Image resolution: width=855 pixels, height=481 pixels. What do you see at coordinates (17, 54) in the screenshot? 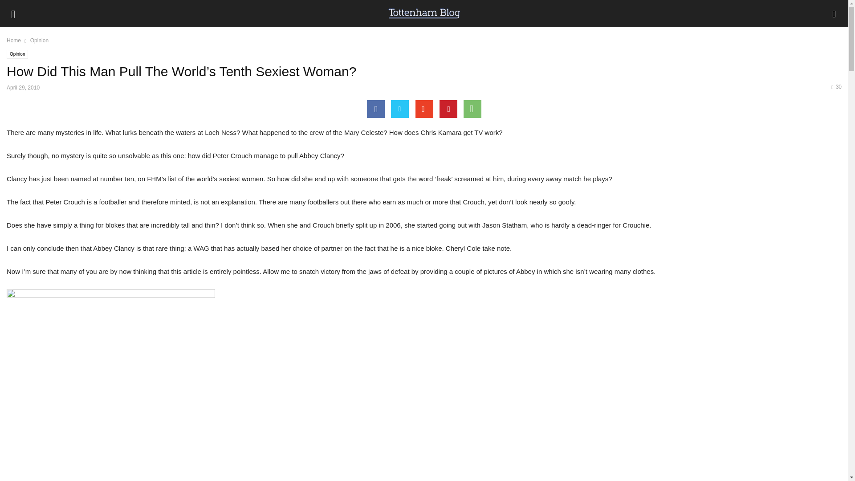
I see `Opinion` at bounding box center [17, 54].